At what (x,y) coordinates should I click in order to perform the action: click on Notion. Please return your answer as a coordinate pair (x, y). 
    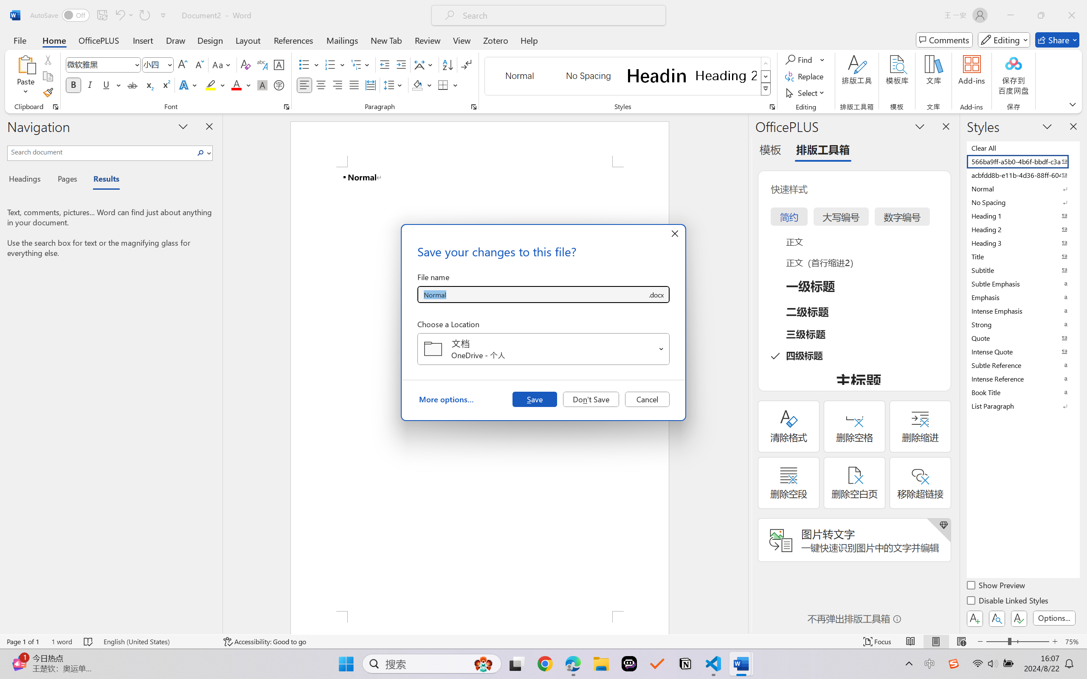
    Looking at the image, I should click on (685, 664).